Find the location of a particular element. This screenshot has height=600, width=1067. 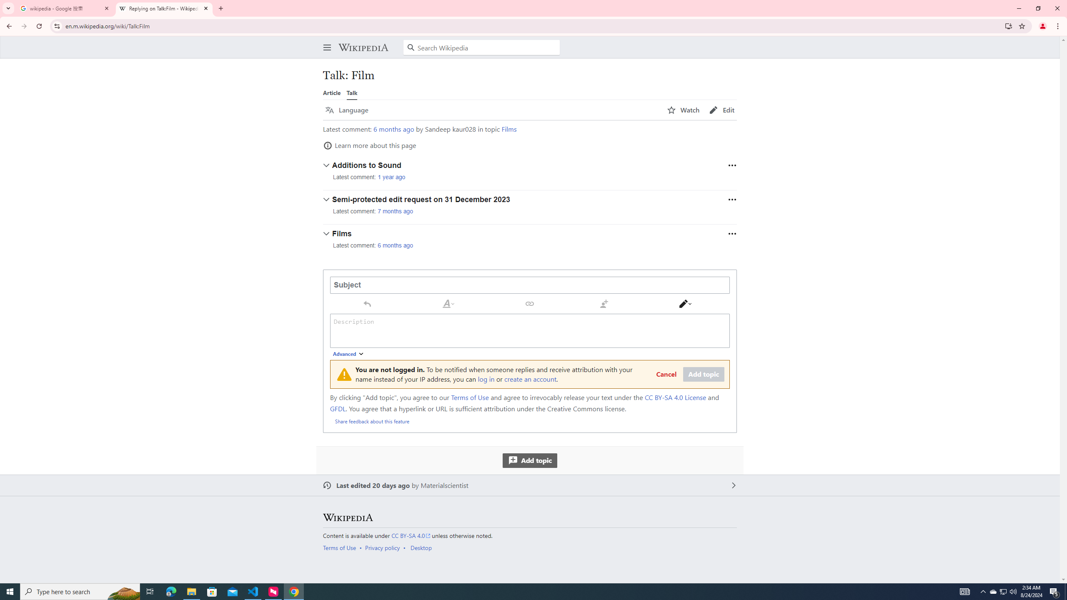

Switch editor is located at coordinates (685, 303).